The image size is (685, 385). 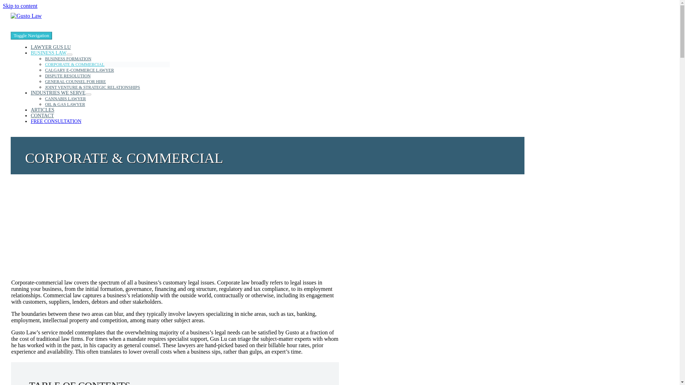 I want to click on ARTICLES, so click(x=42, y=110).